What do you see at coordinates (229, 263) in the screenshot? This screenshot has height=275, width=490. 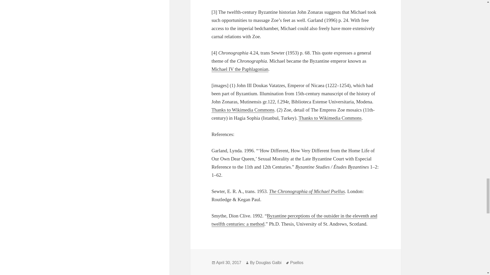 I see `April 30, 2017` at bounding box center [229, 263].